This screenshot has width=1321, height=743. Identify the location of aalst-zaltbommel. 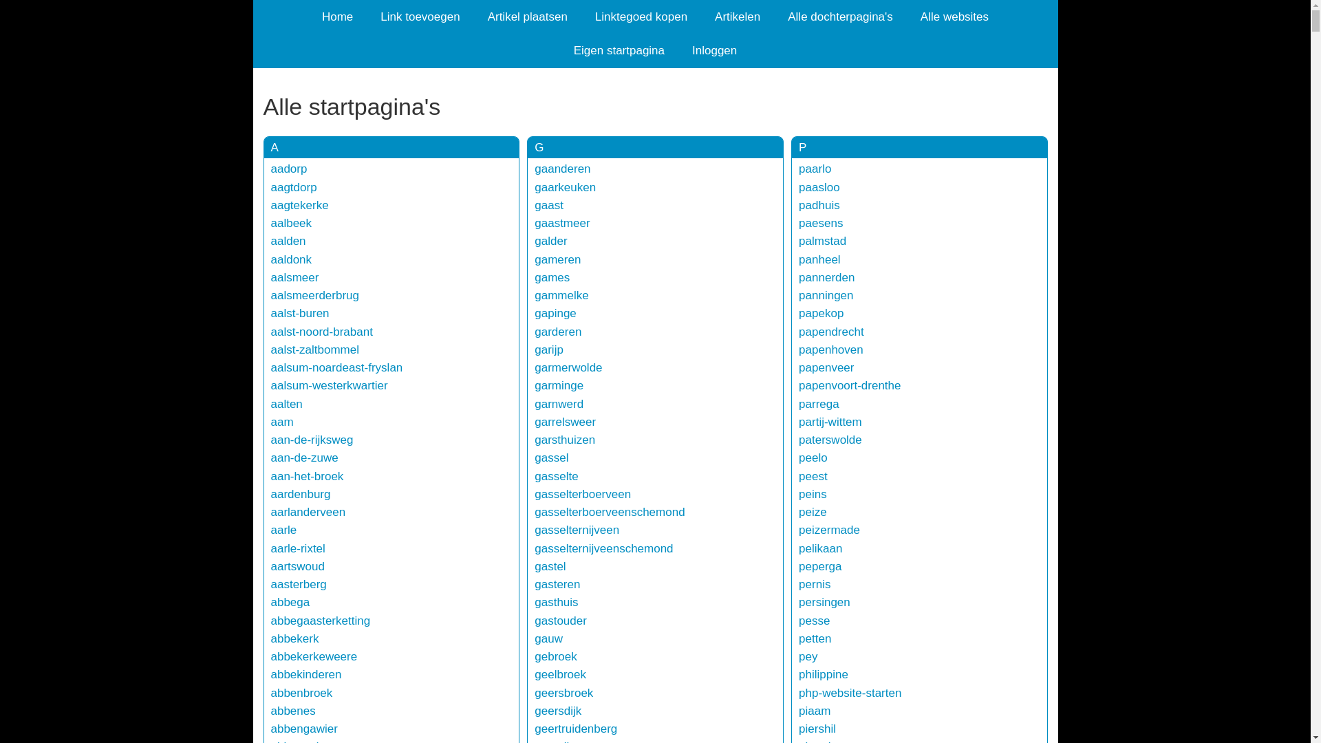
(315, 349).